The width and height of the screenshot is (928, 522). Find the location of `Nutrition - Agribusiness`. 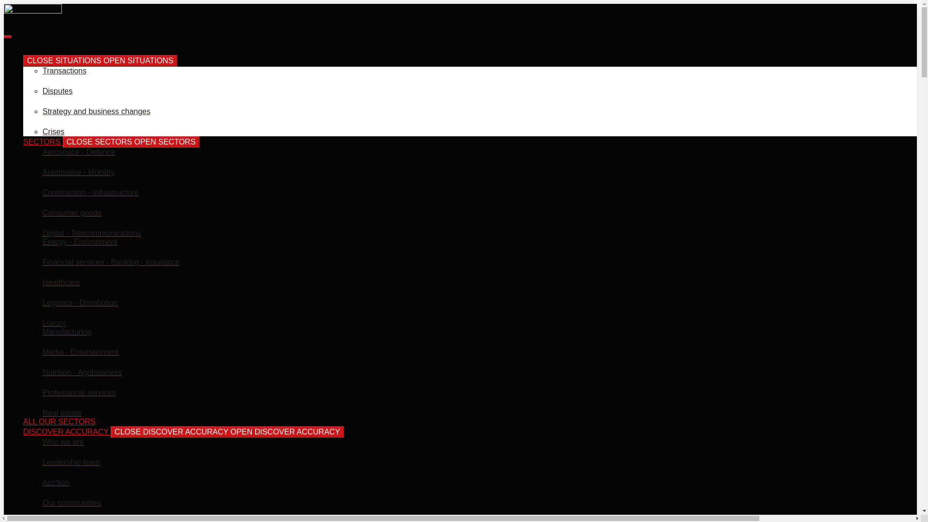

Nutrition - Agribusiness is located at coordinates (82, 372).